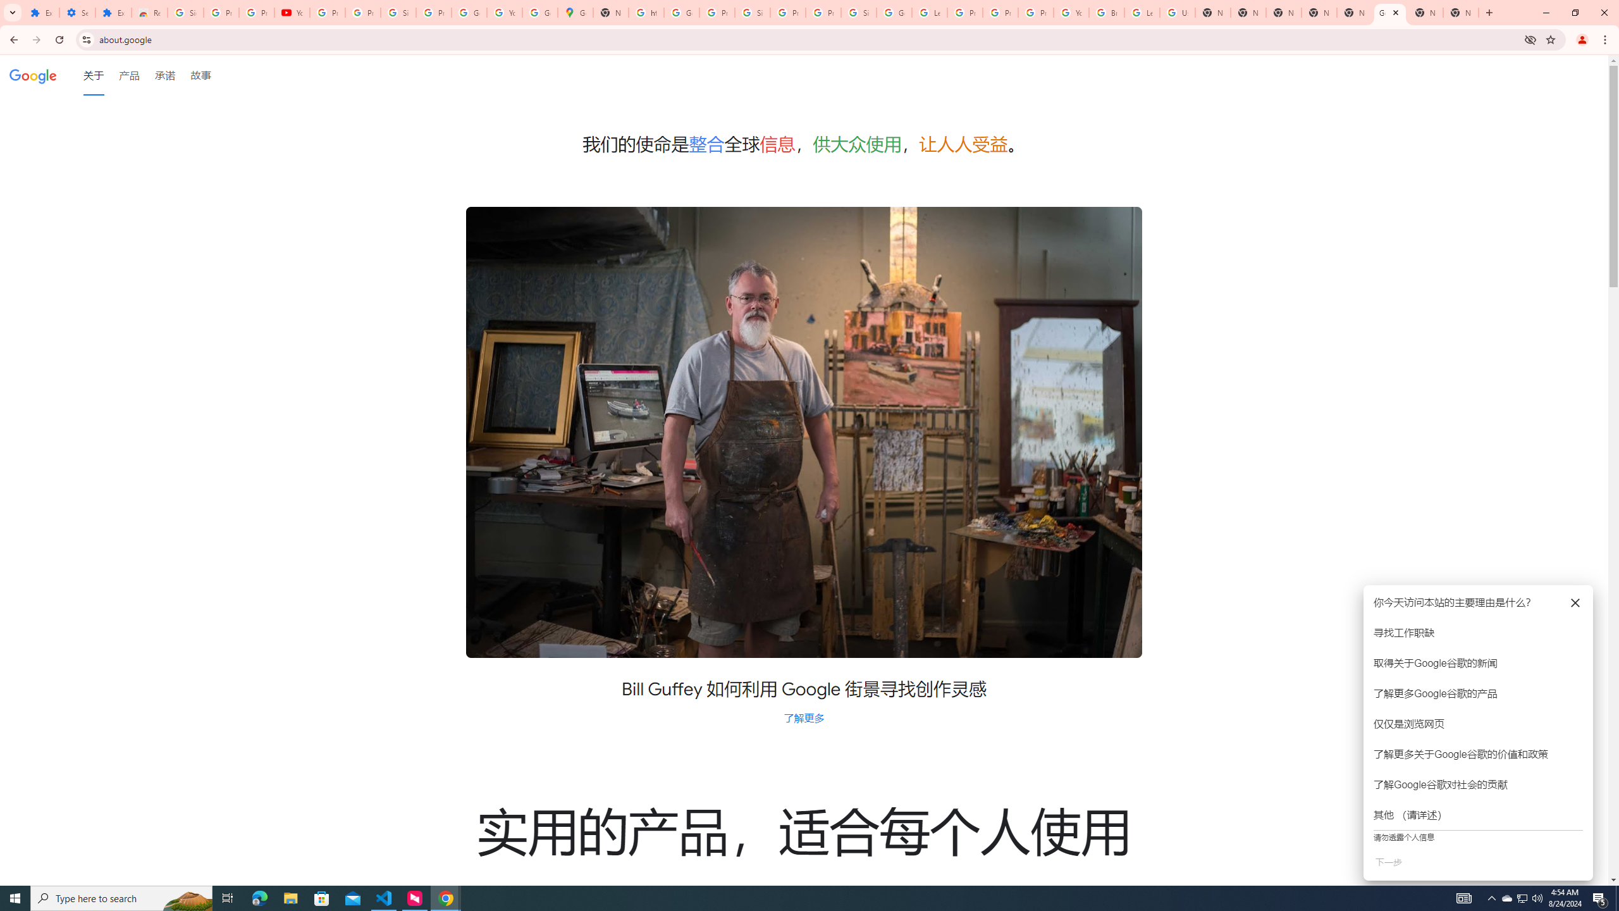  Describe the element at coordinates (398, 13) in the screenshot. I see `Sign in - Google Accounts` at that location.